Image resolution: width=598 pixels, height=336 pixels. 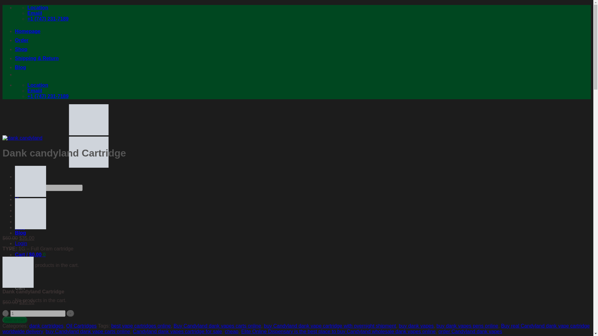 What do you see at coordinates (88, 150) in the screenshot?
I see `Elite Online Dispensary - Best Online Shop` at bounding box center [88, 150].